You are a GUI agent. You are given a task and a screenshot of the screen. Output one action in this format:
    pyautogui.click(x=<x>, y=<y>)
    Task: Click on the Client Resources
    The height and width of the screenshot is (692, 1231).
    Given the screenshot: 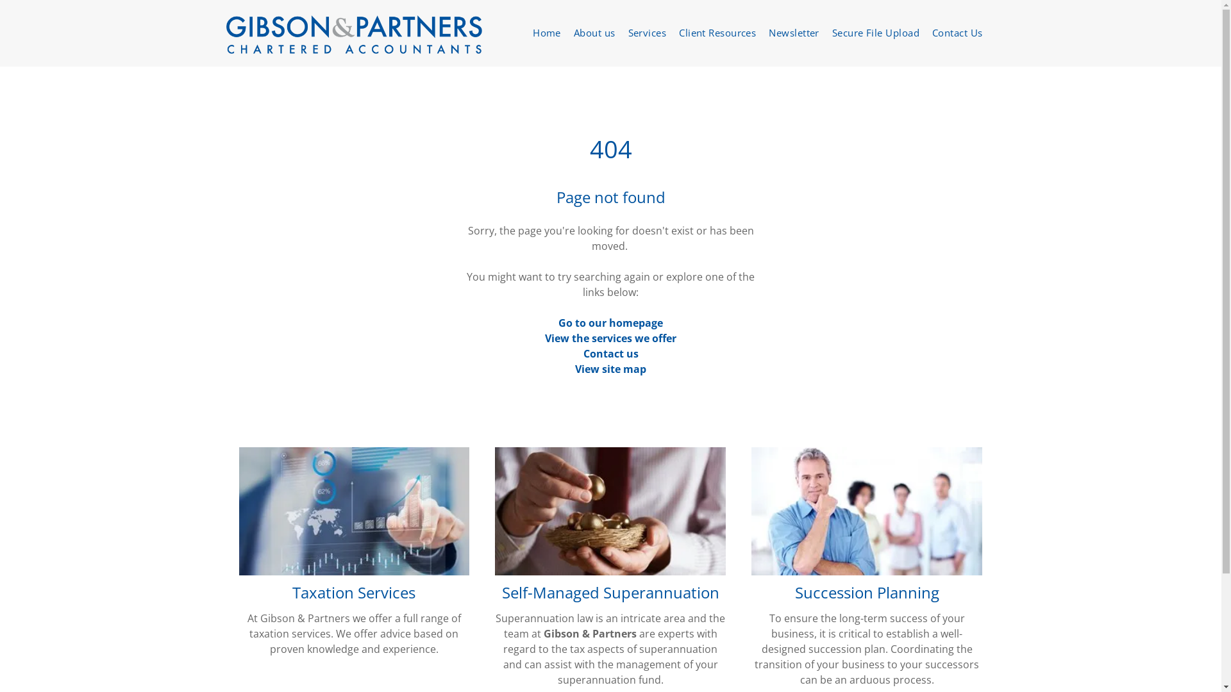 What is the action you would take?
    pyautogui.click(x=717, y=33)
    